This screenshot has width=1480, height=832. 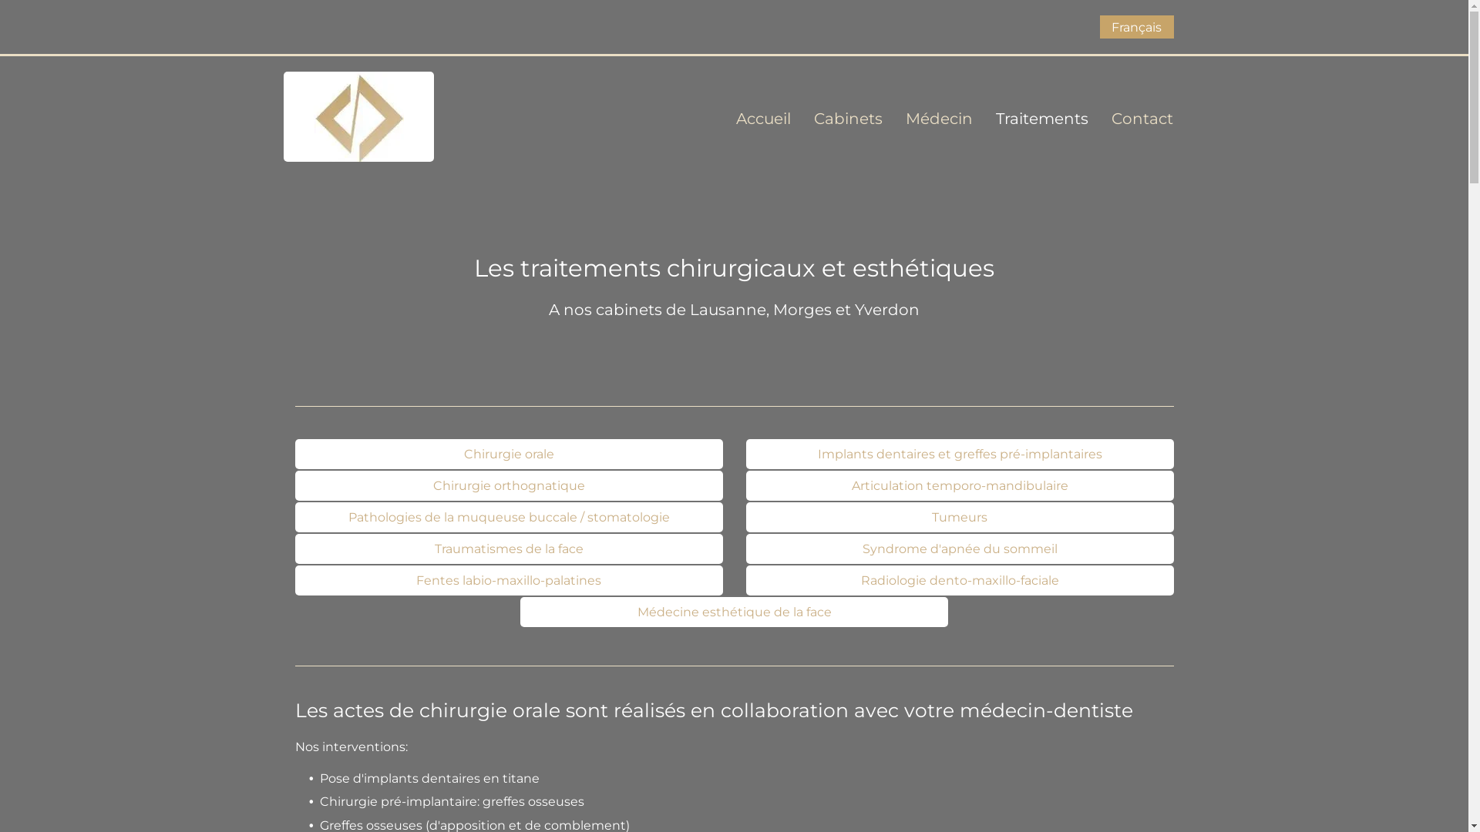 What do you see at coordinates (960, 581) in the screenshot?
I see `Radiologie dento-maxillo-faciale` at bounding box center [960, 581].